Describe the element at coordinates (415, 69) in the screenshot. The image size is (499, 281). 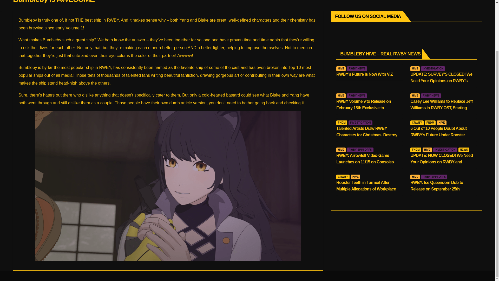
I see `HIVE` at that location.